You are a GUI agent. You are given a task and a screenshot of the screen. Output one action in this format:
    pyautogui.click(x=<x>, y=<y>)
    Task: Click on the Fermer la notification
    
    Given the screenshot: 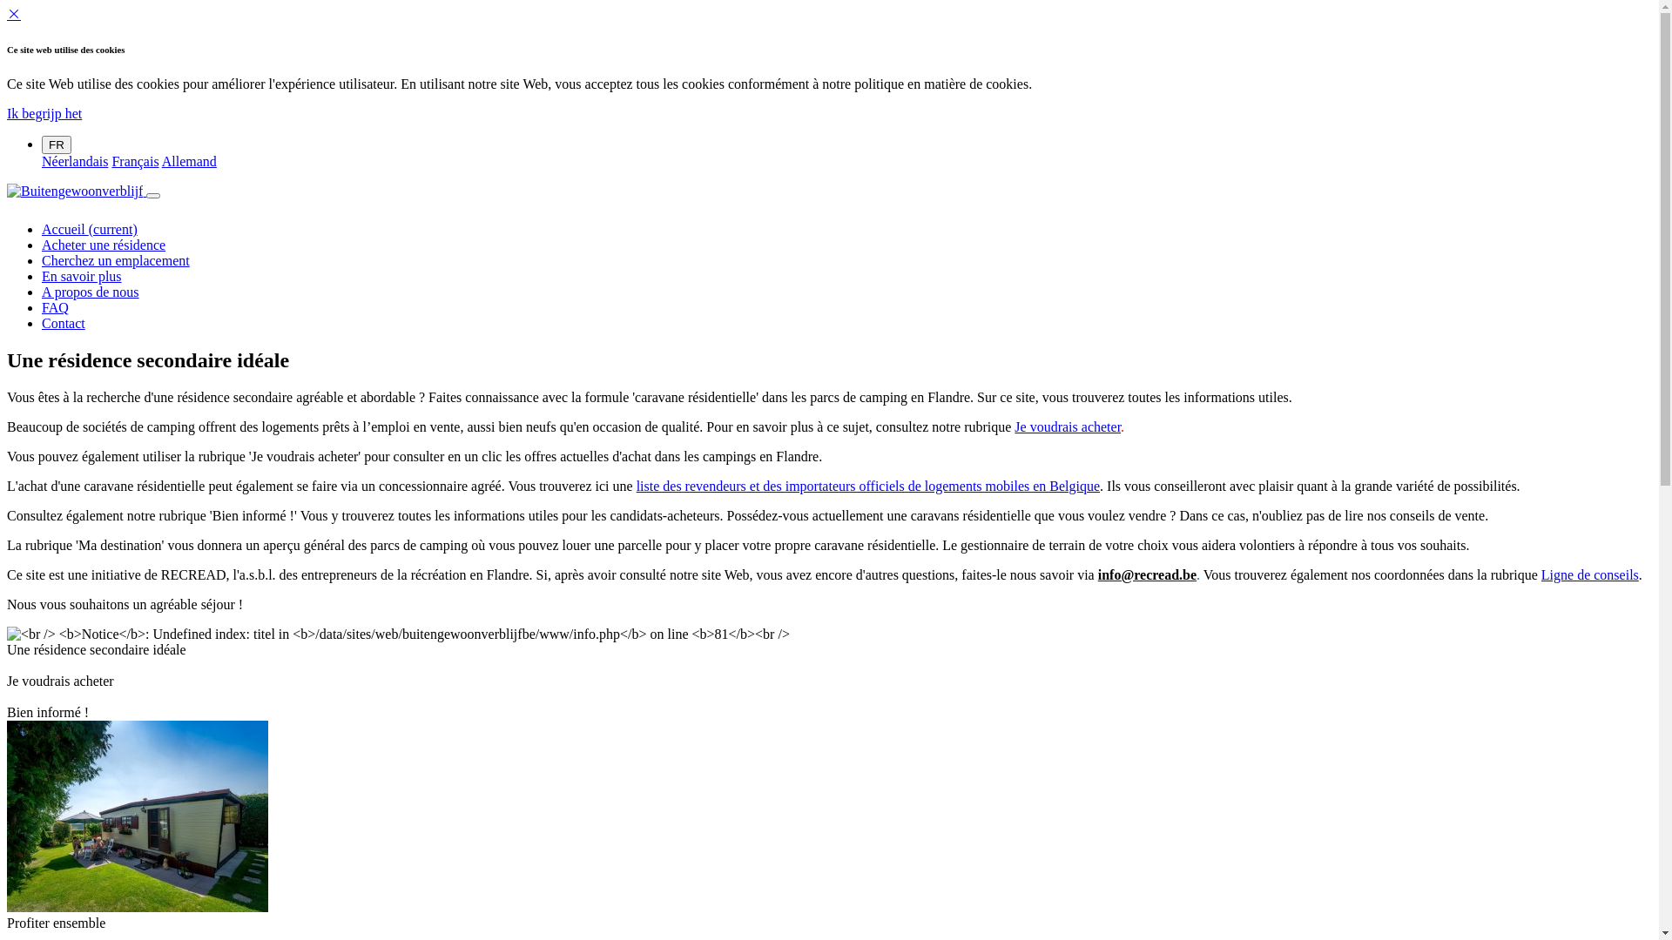 What is the action you would take?
    pyautogui.click(x=14, y=14)
    